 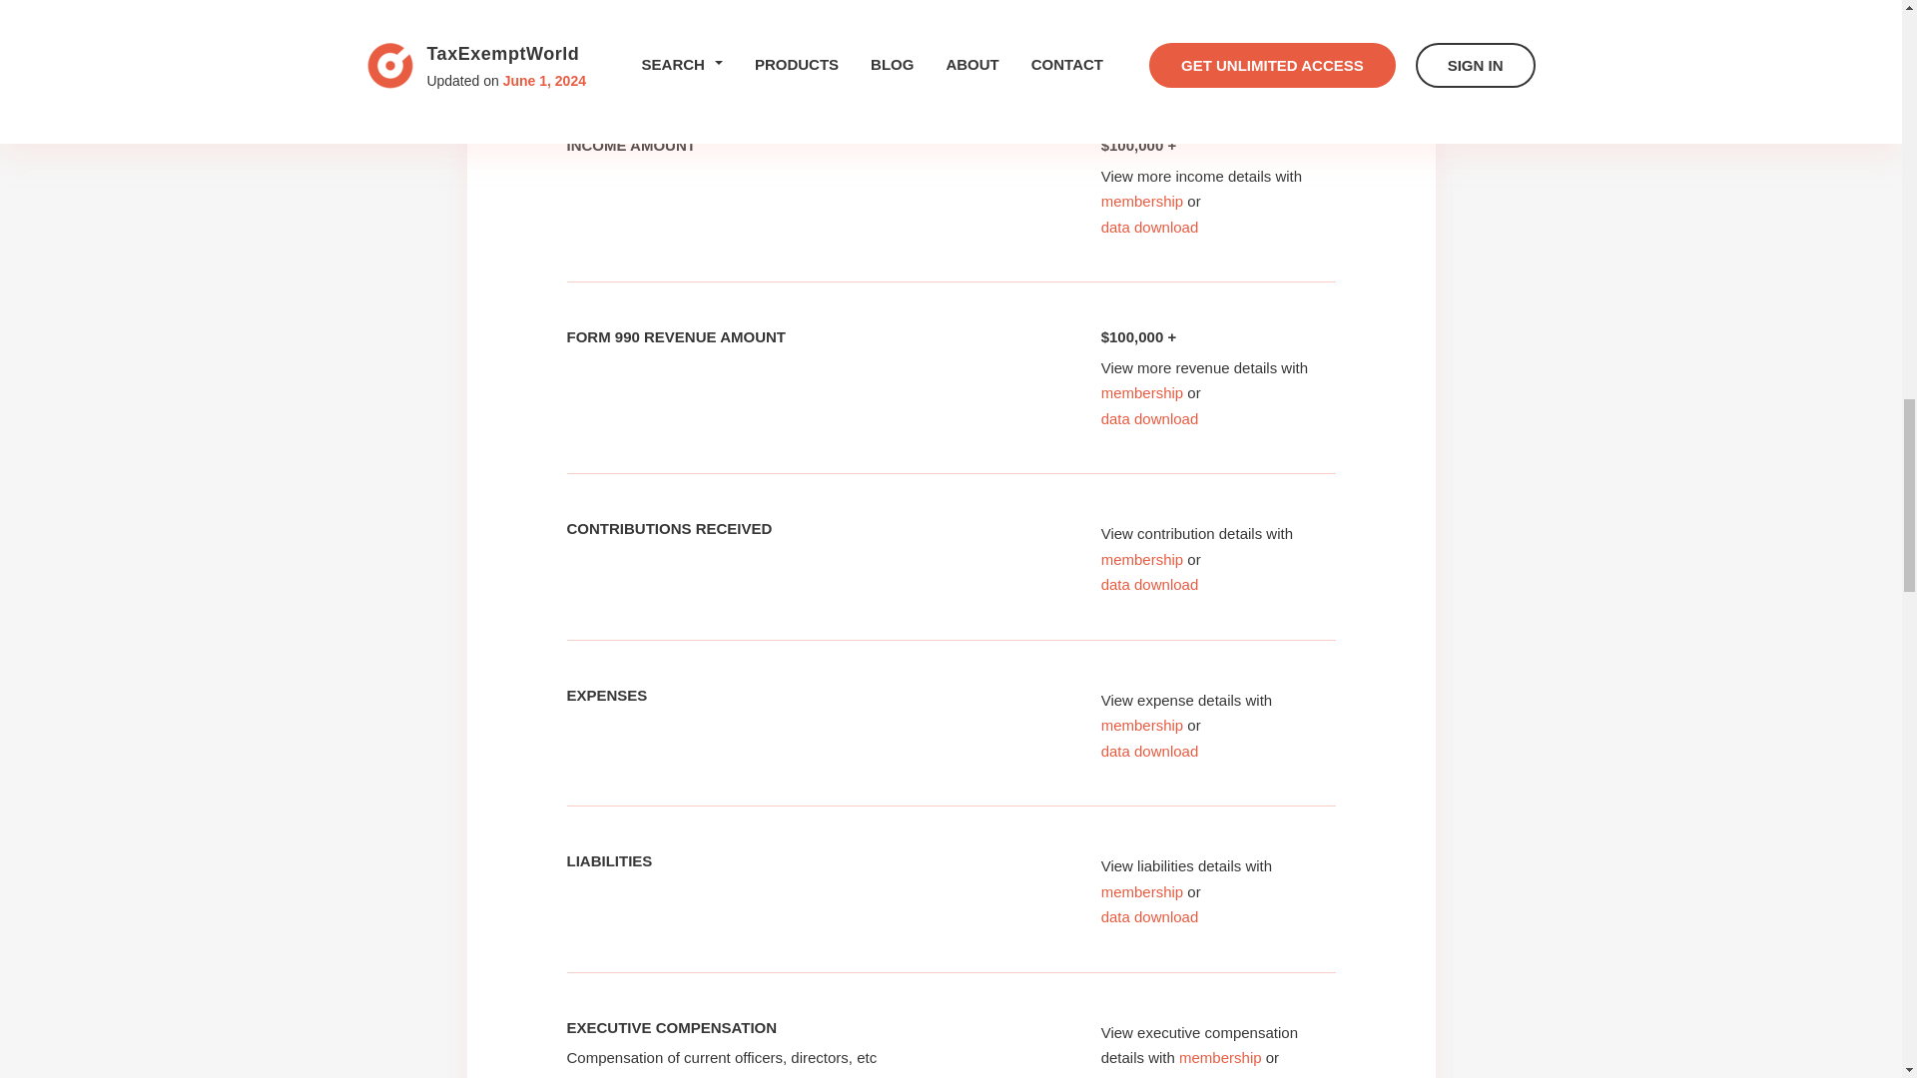 What do you see at coordinates (1142, 10) in the screenshot?
I see `membership` at bounding box center [1142, 10].